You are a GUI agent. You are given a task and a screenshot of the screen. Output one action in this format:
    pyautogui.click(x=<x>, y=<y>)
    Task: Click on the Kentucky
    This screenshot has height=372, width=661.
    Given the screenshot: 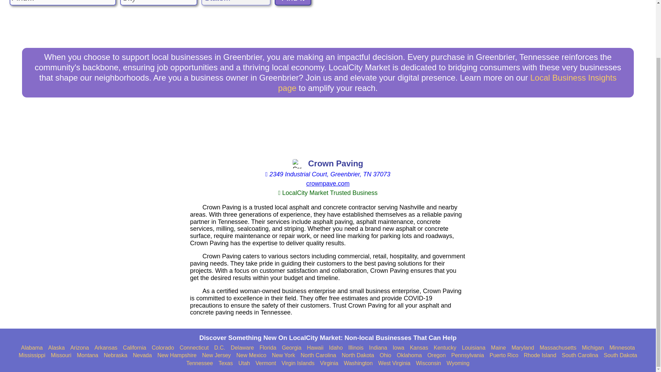 What is the action you would take?
    pyautogui.click(x=445, y=348)
    